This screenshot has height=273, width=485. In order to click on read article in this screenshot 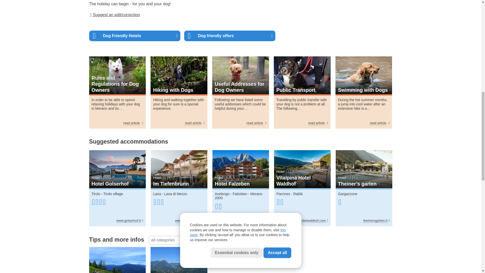, I will do `click(256, 123)`.